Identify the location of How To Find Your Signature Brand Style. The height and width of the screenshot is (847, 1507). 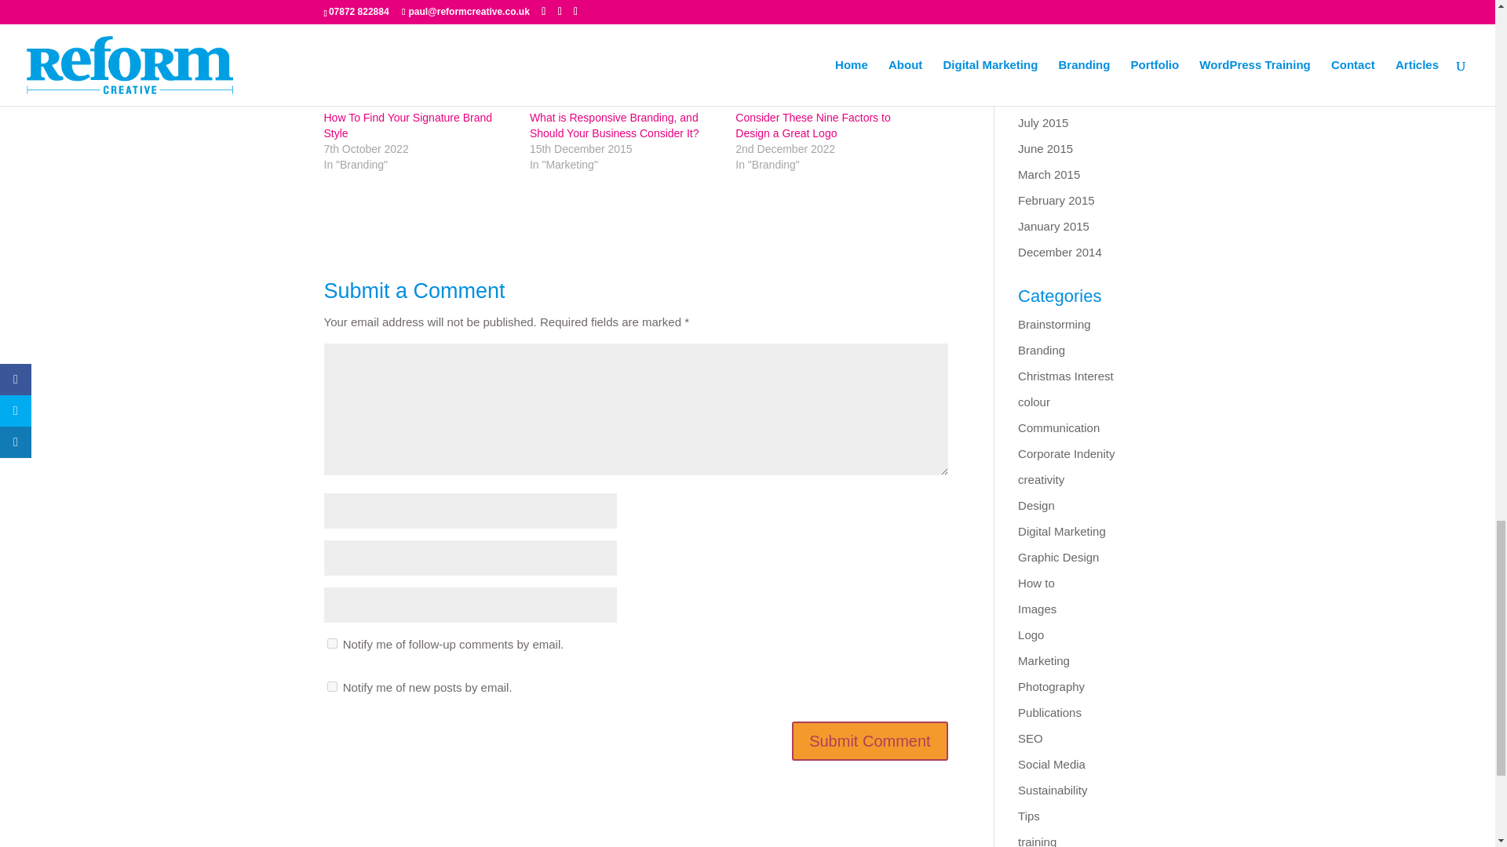
(408, 125).